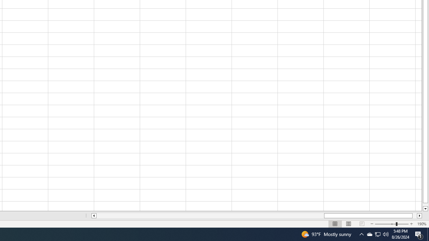  I want to click on Normal, so click(335, 224).